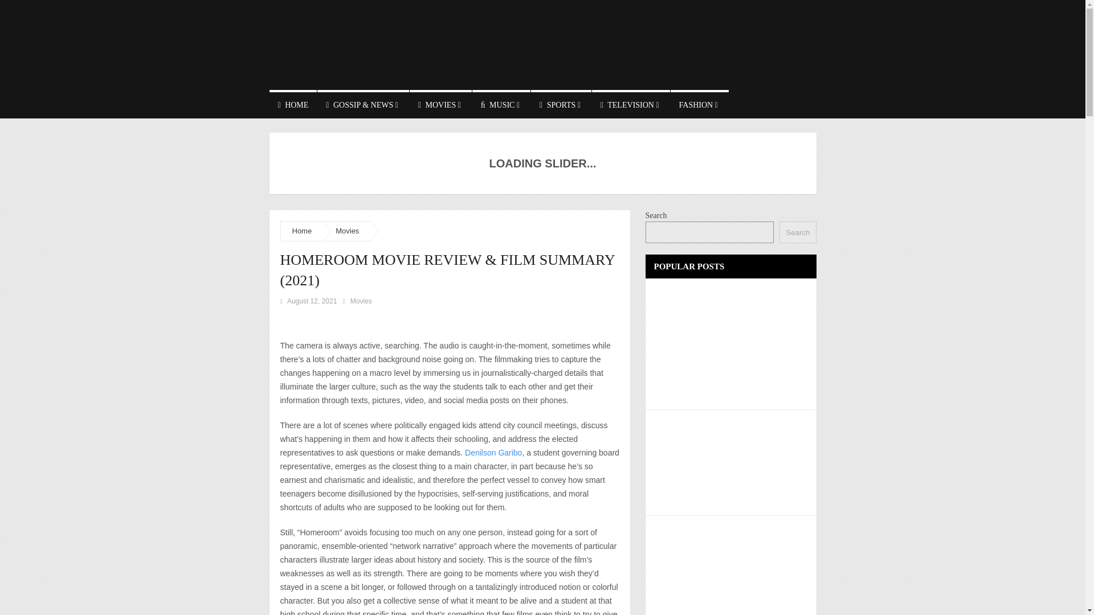 This screenshot has height=615, width=1094. I want to click on Movies, so click(361, 301).